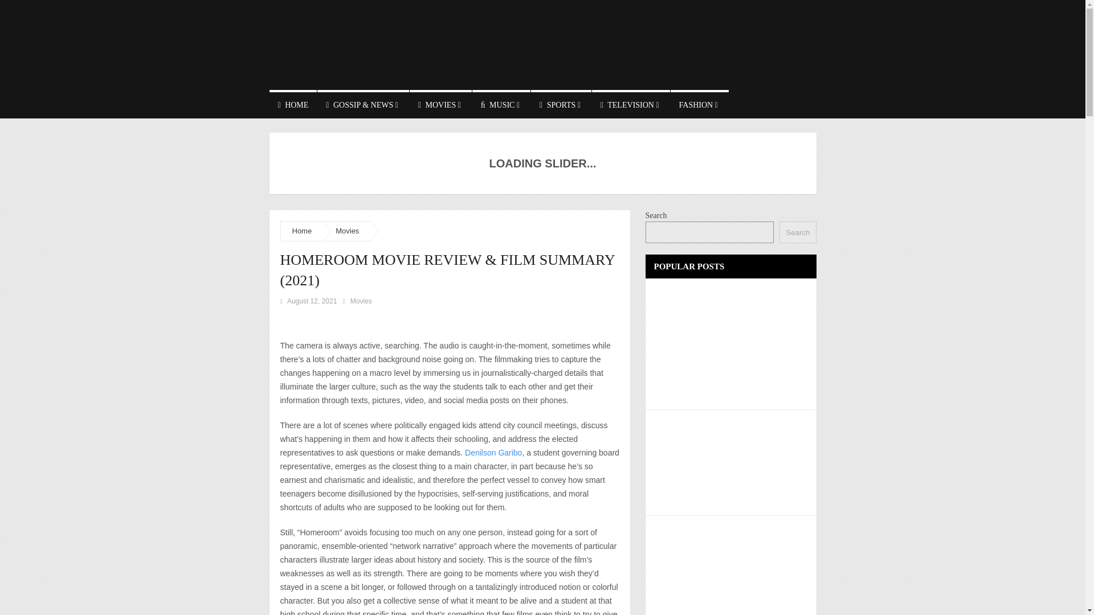 This screenshot has height=615, width=1094. I want to click on Movies, so click(361, 301).